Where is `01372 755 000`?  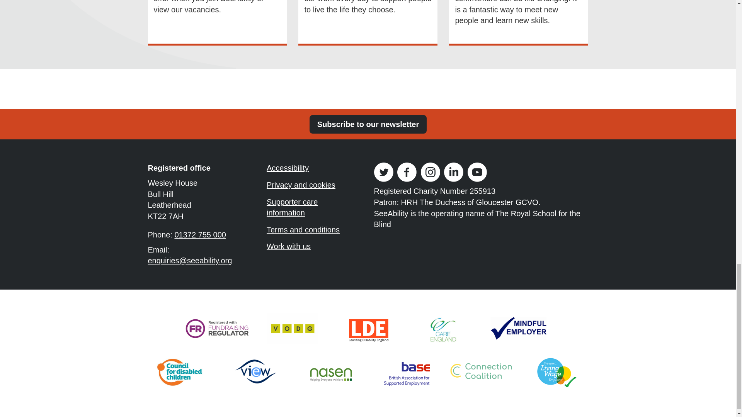
01372 755 000 is located at coordinates (200, 235).